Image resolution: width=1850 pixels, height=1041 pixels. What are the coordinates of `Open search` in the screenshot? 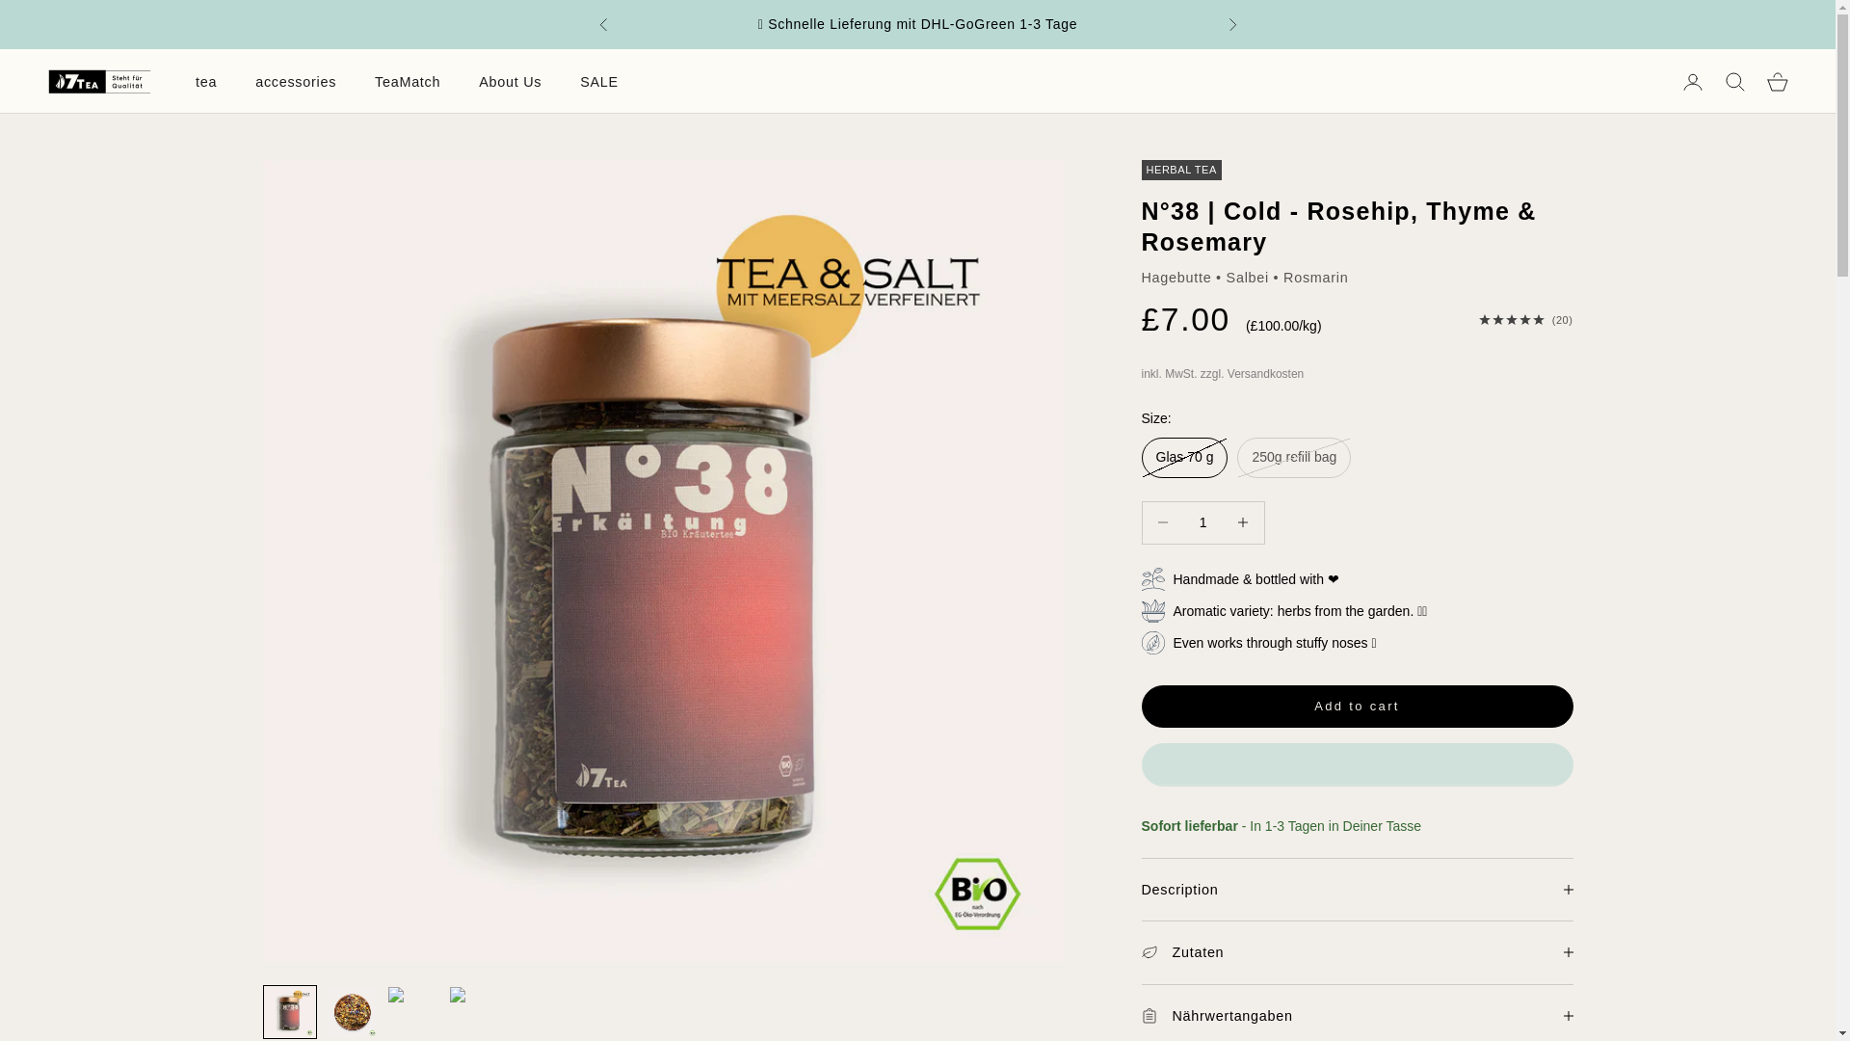 It's located at (1734, 82).